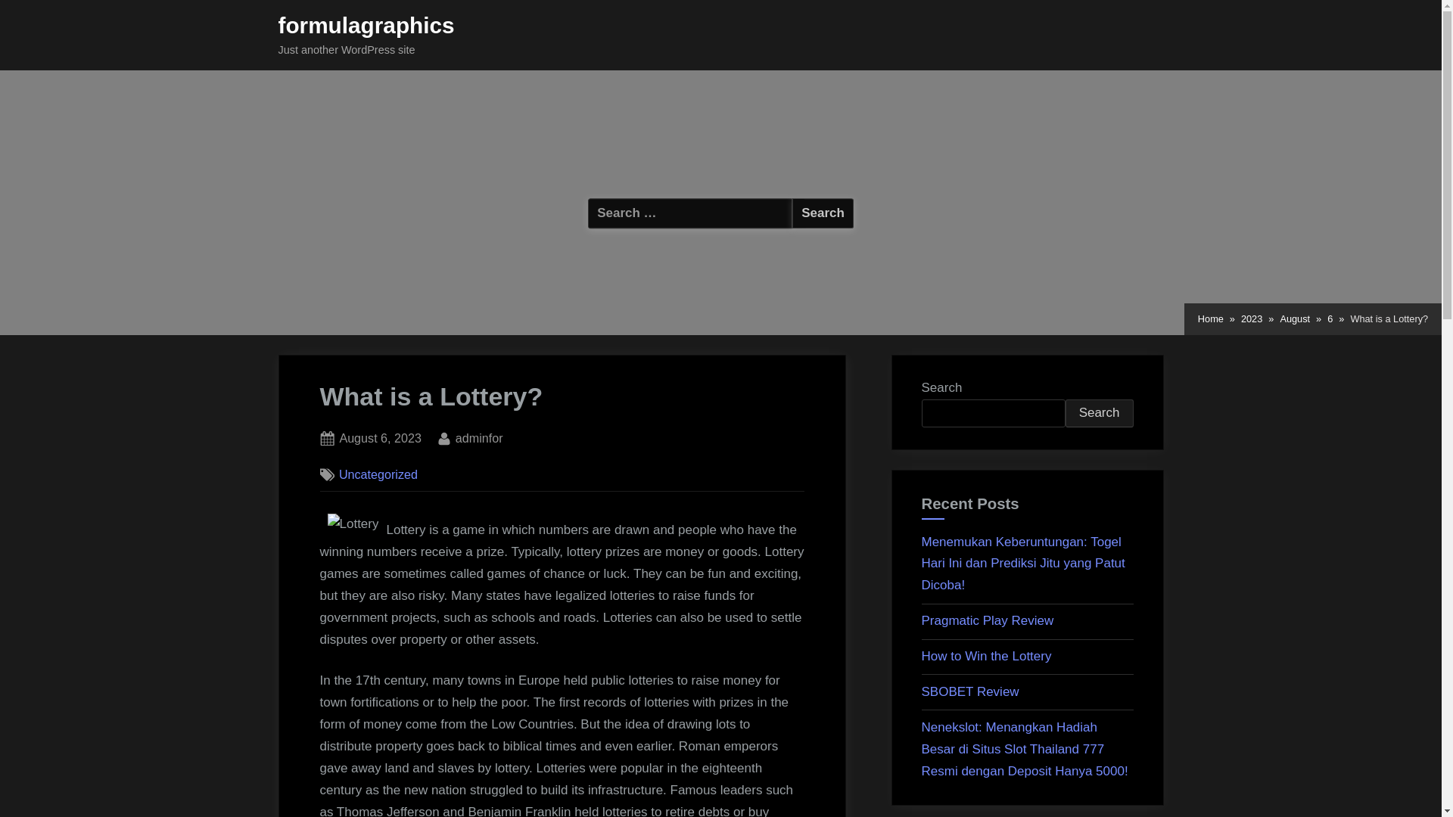  What do you see at coordinates (1099, 413) in the screenshot?
I see `Search` at bounding box center [1099, 413].